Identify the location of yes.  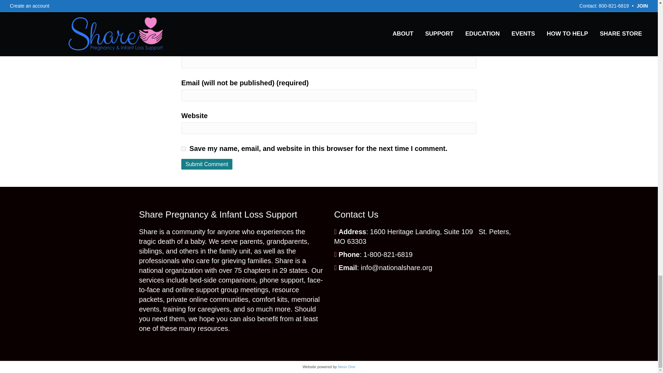
(183, 149).